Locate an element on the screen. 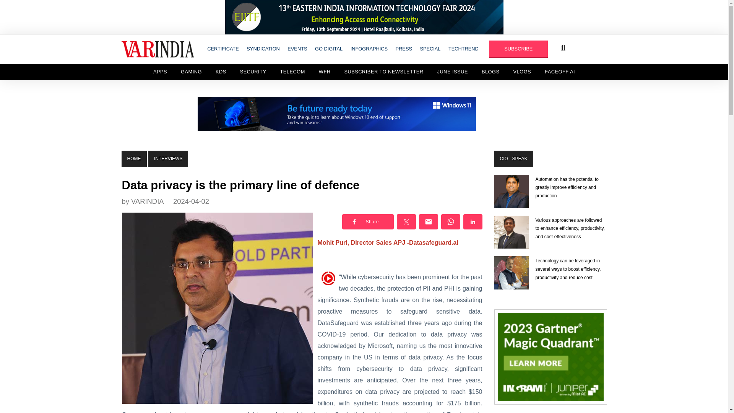  INFOGRAPHICS is located at coordinates (369, 49).